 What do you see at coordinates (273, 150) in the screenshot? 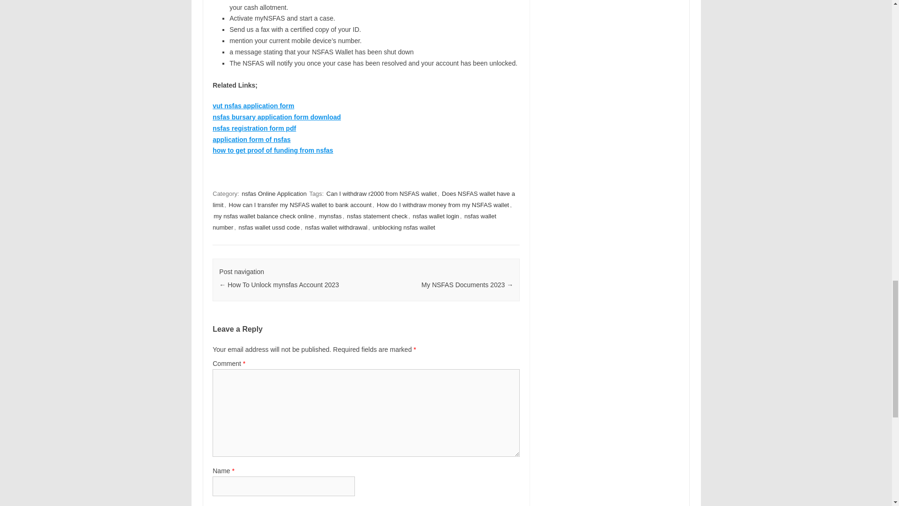
I see `how to get proof of funding from nsfas` at bounding box center [273, 150].